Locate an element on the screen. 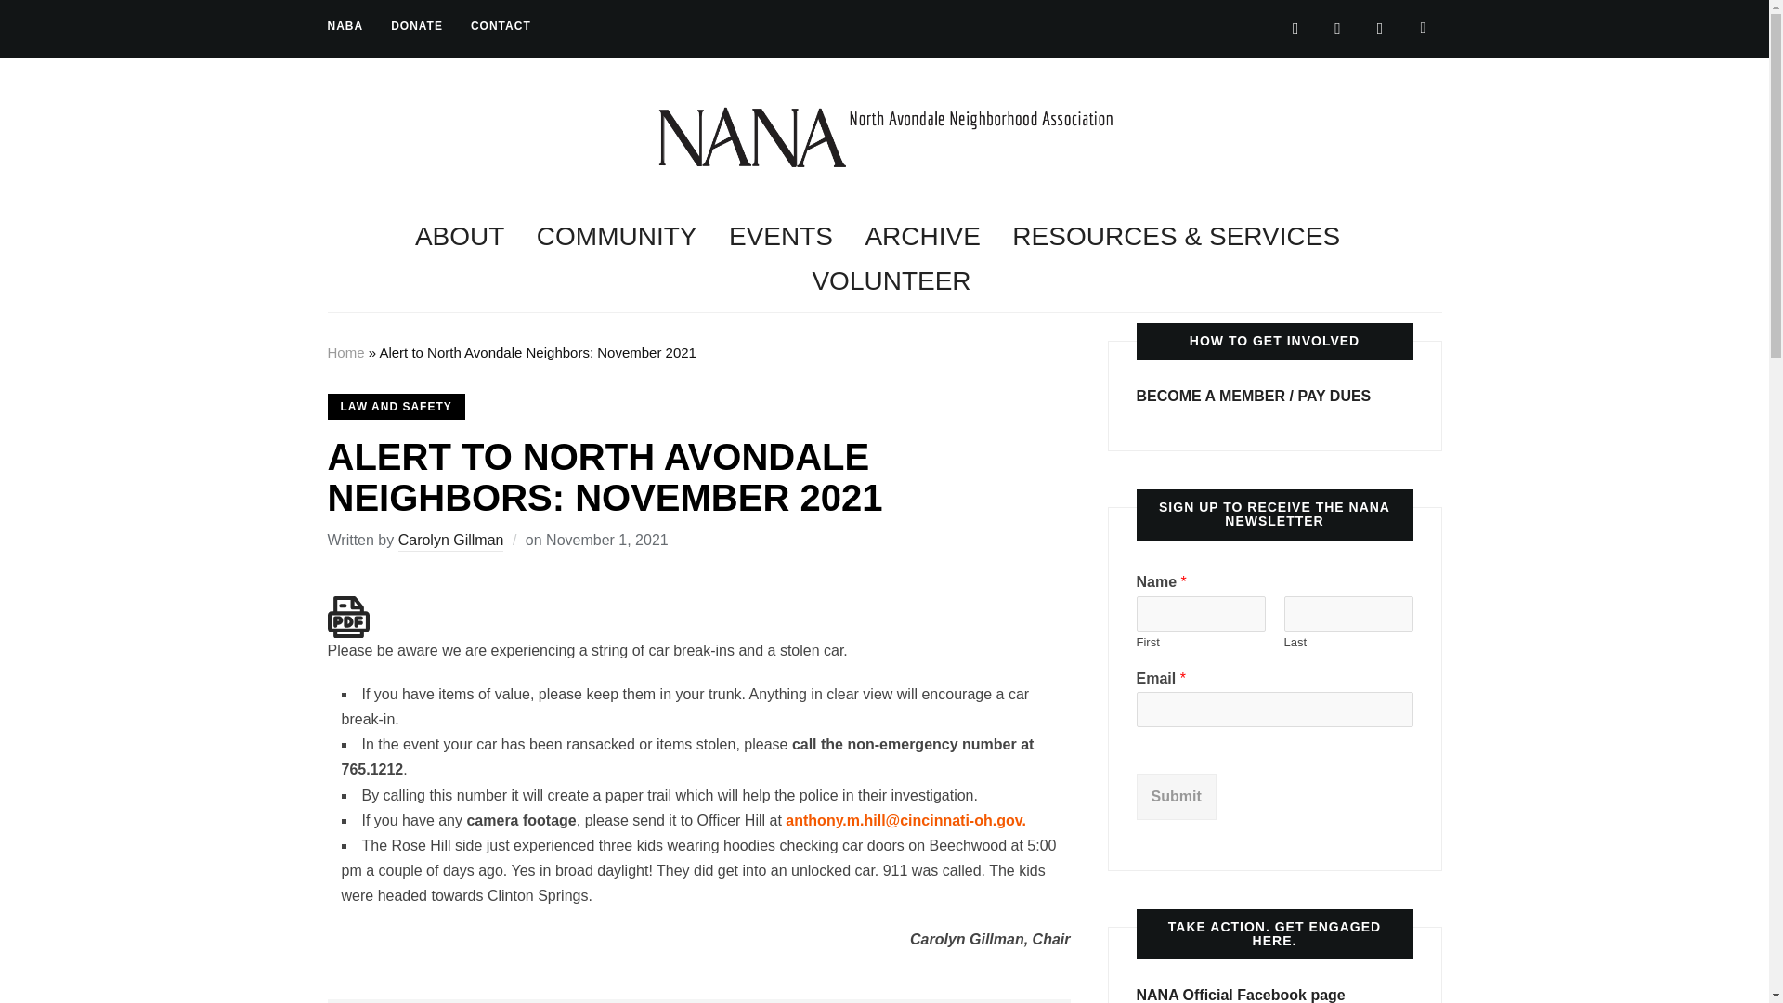  Instagram is located at coordinates (1337, 27).